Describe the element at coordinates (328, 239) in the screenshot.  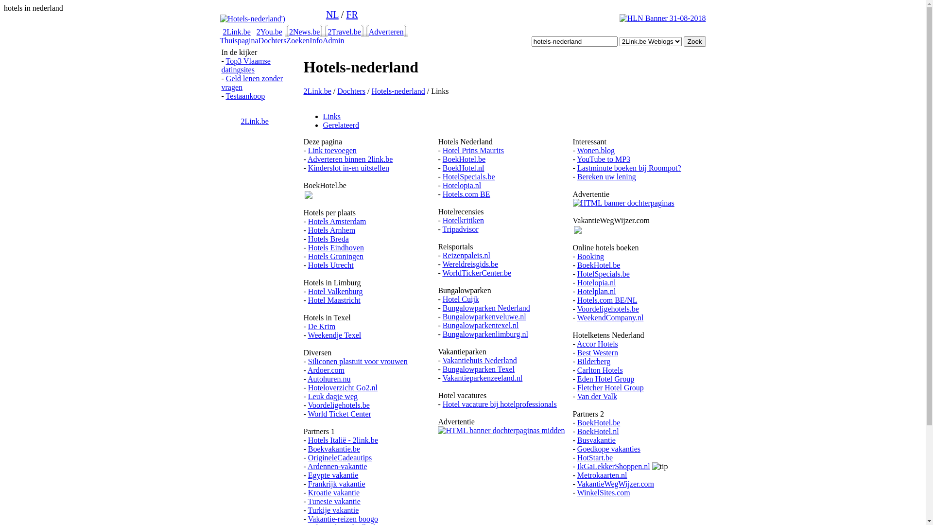
I see `Hotels Breda` at that location.